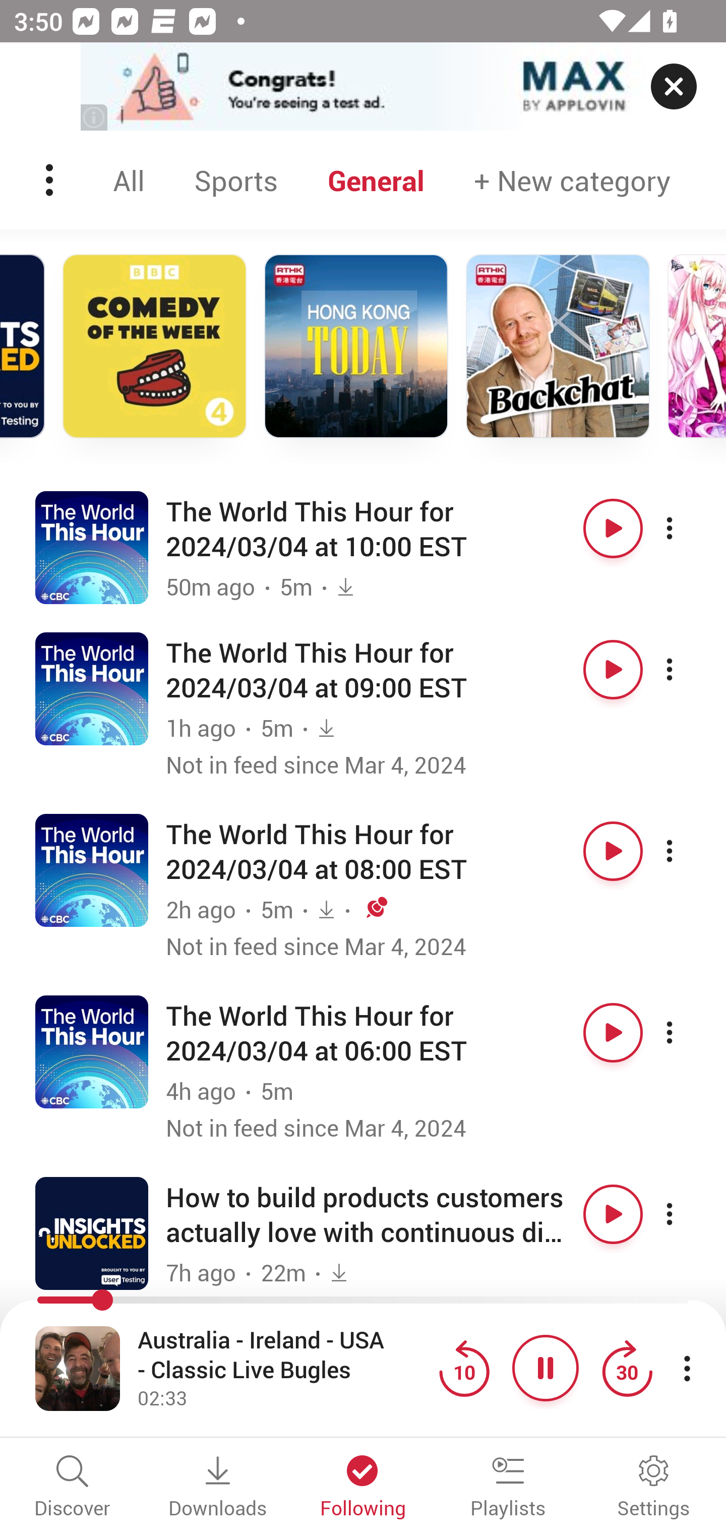 The height and width of the screenshot is (1533, 726). What do you see at coordinates (92, 870) in the screenshot?
I see `Open series The World This Hour` at bounding box center [92, 870].